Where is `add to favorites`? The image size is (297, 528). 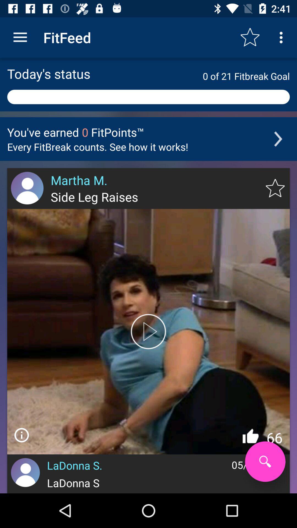
add to favorites is located at coordinates (275, 188).